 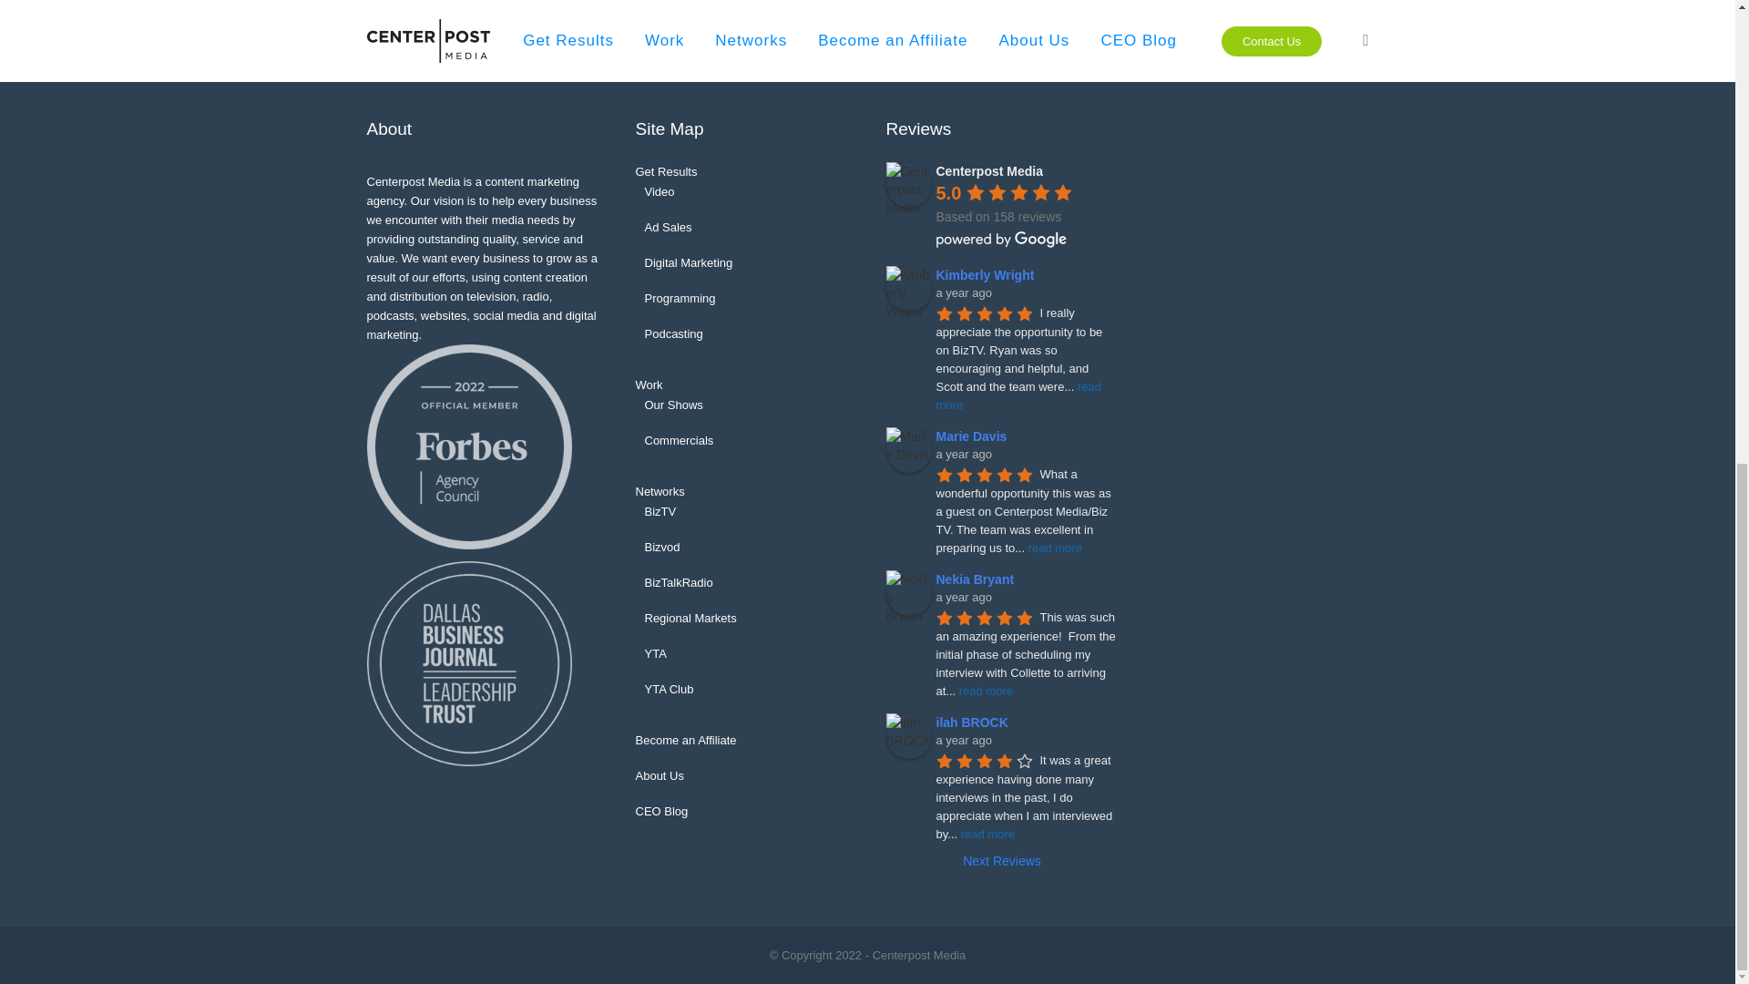 I want to click on Kimberly Wright, so click(x=907, y=288).